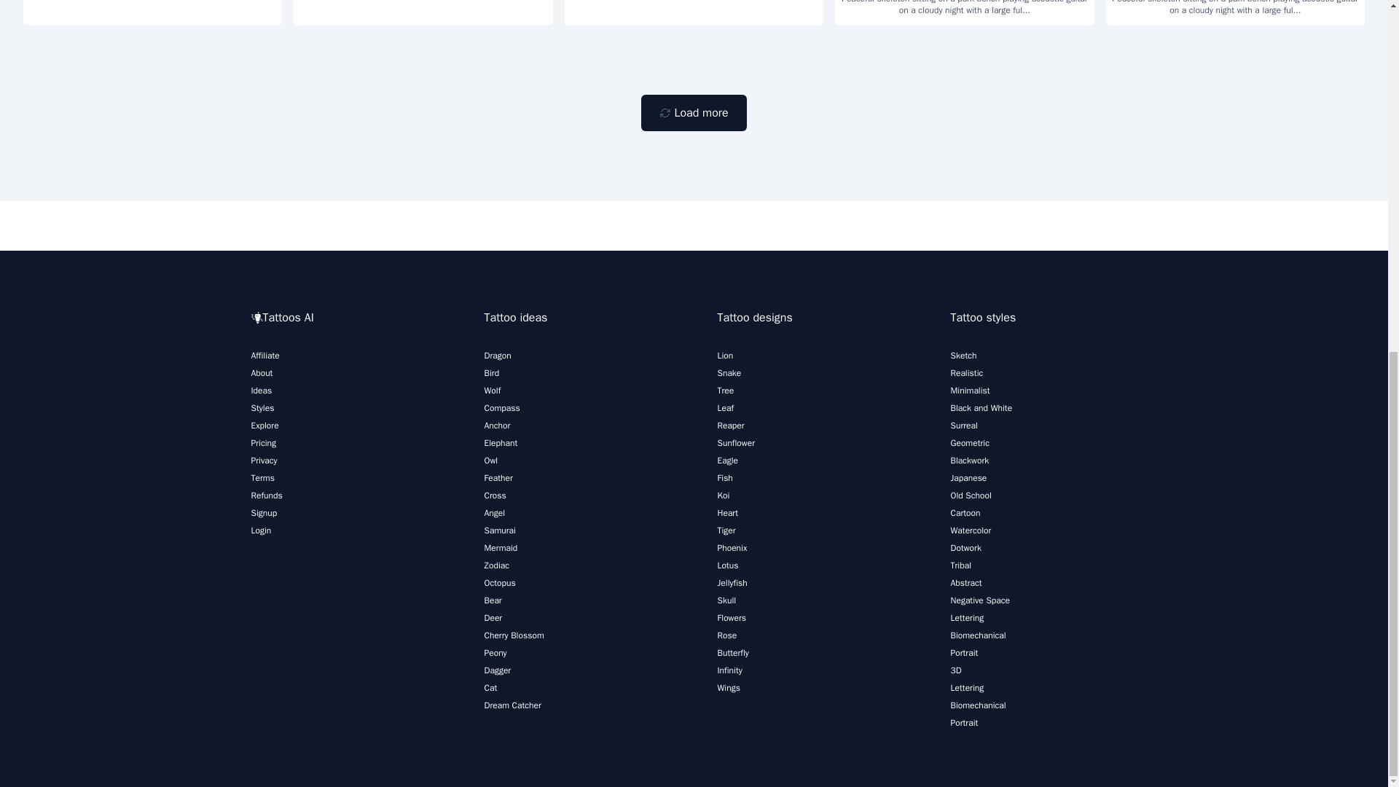  Describe the element at coordinates (266, 495) in the screenshot. I see `Refunds` at that location.